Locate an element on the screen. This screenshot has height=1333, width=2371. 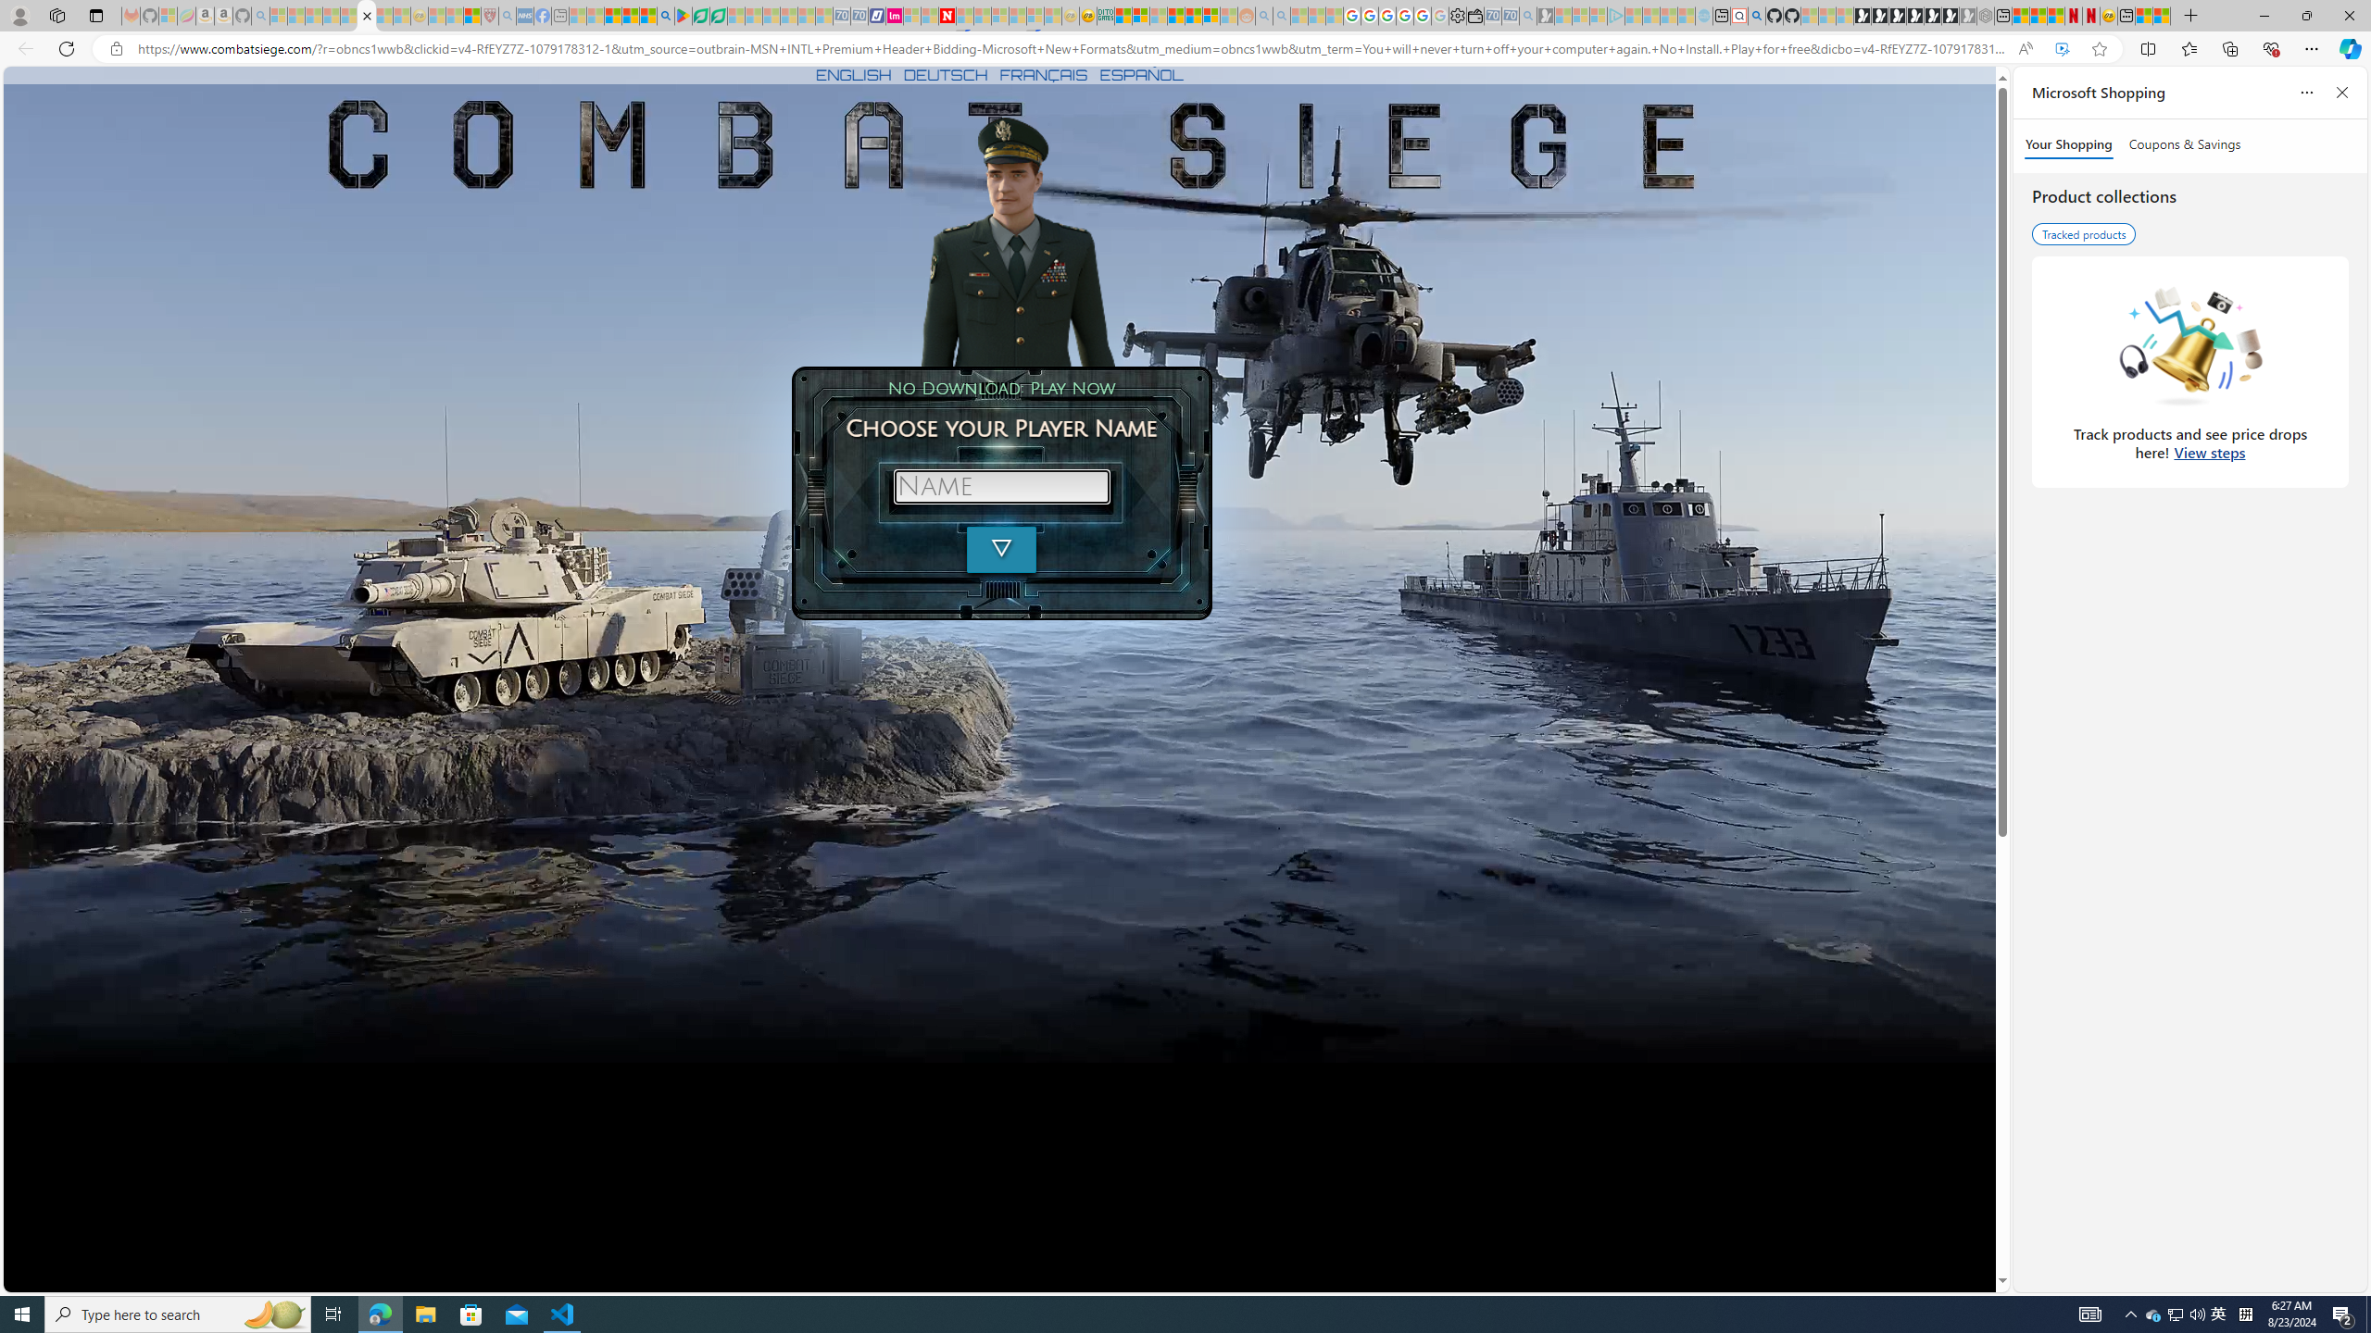
Kinda Frugal - MSN is located at coordinates (1193, 16).